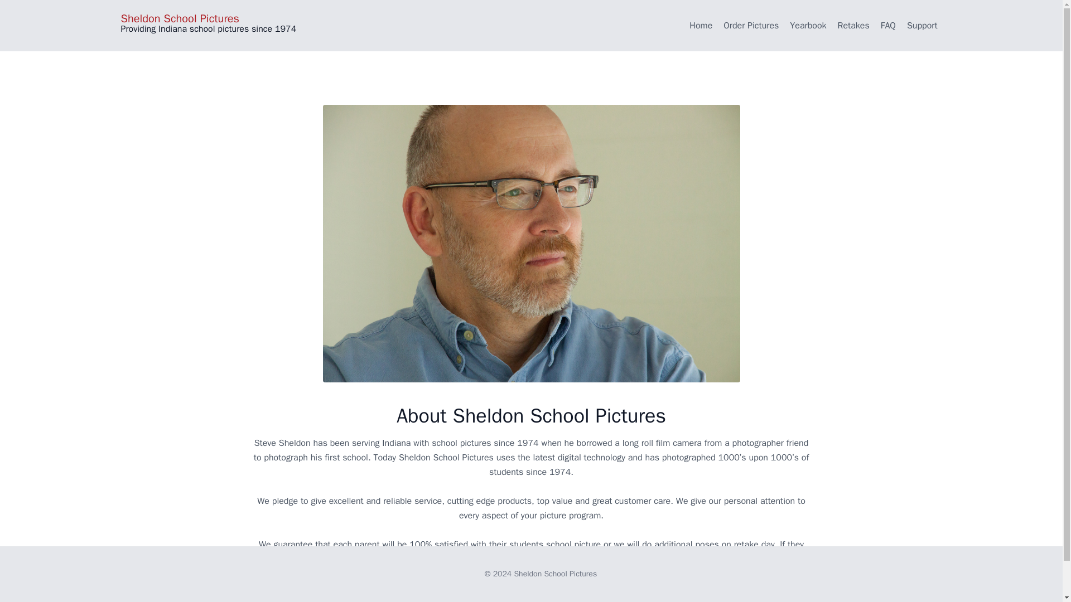  Describe the element at coordinates (923, 26) in the screenshot. I see `Support` at that location.